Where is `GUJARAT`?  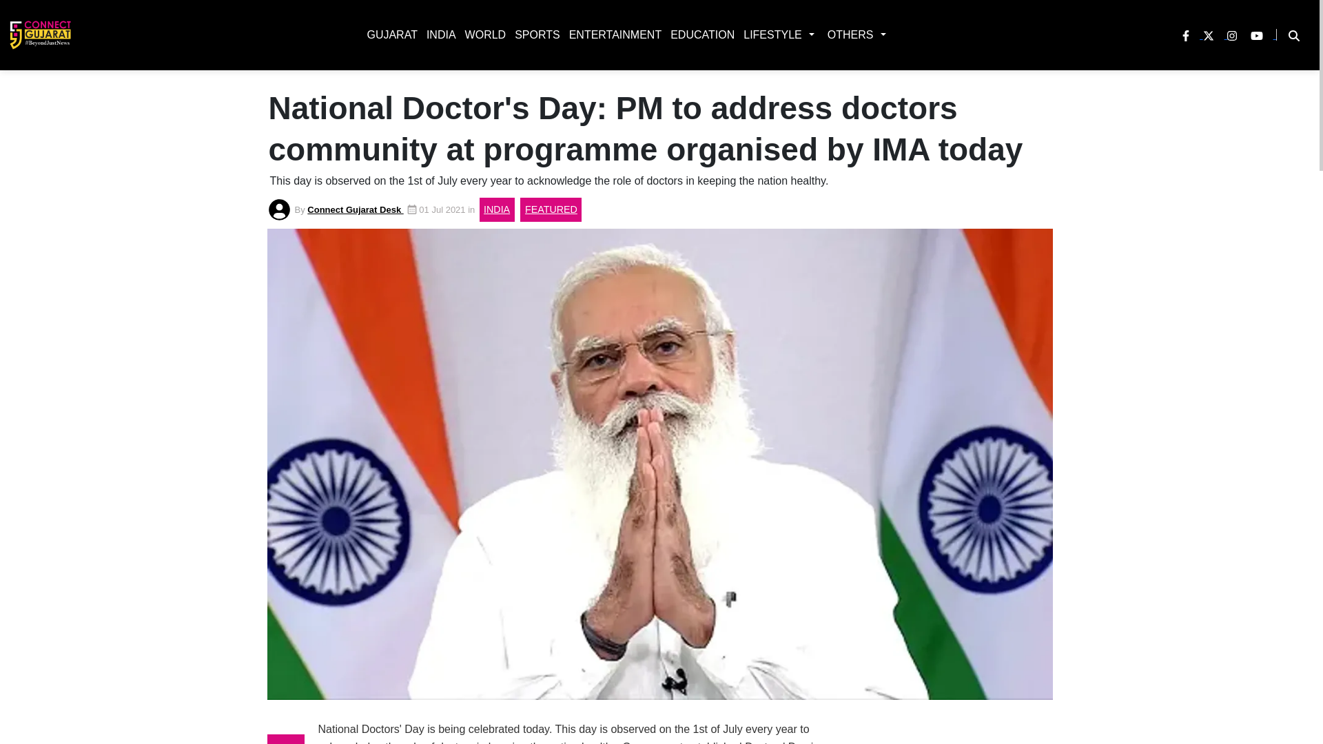
GUJARAT is located at coordinates (389, 34).